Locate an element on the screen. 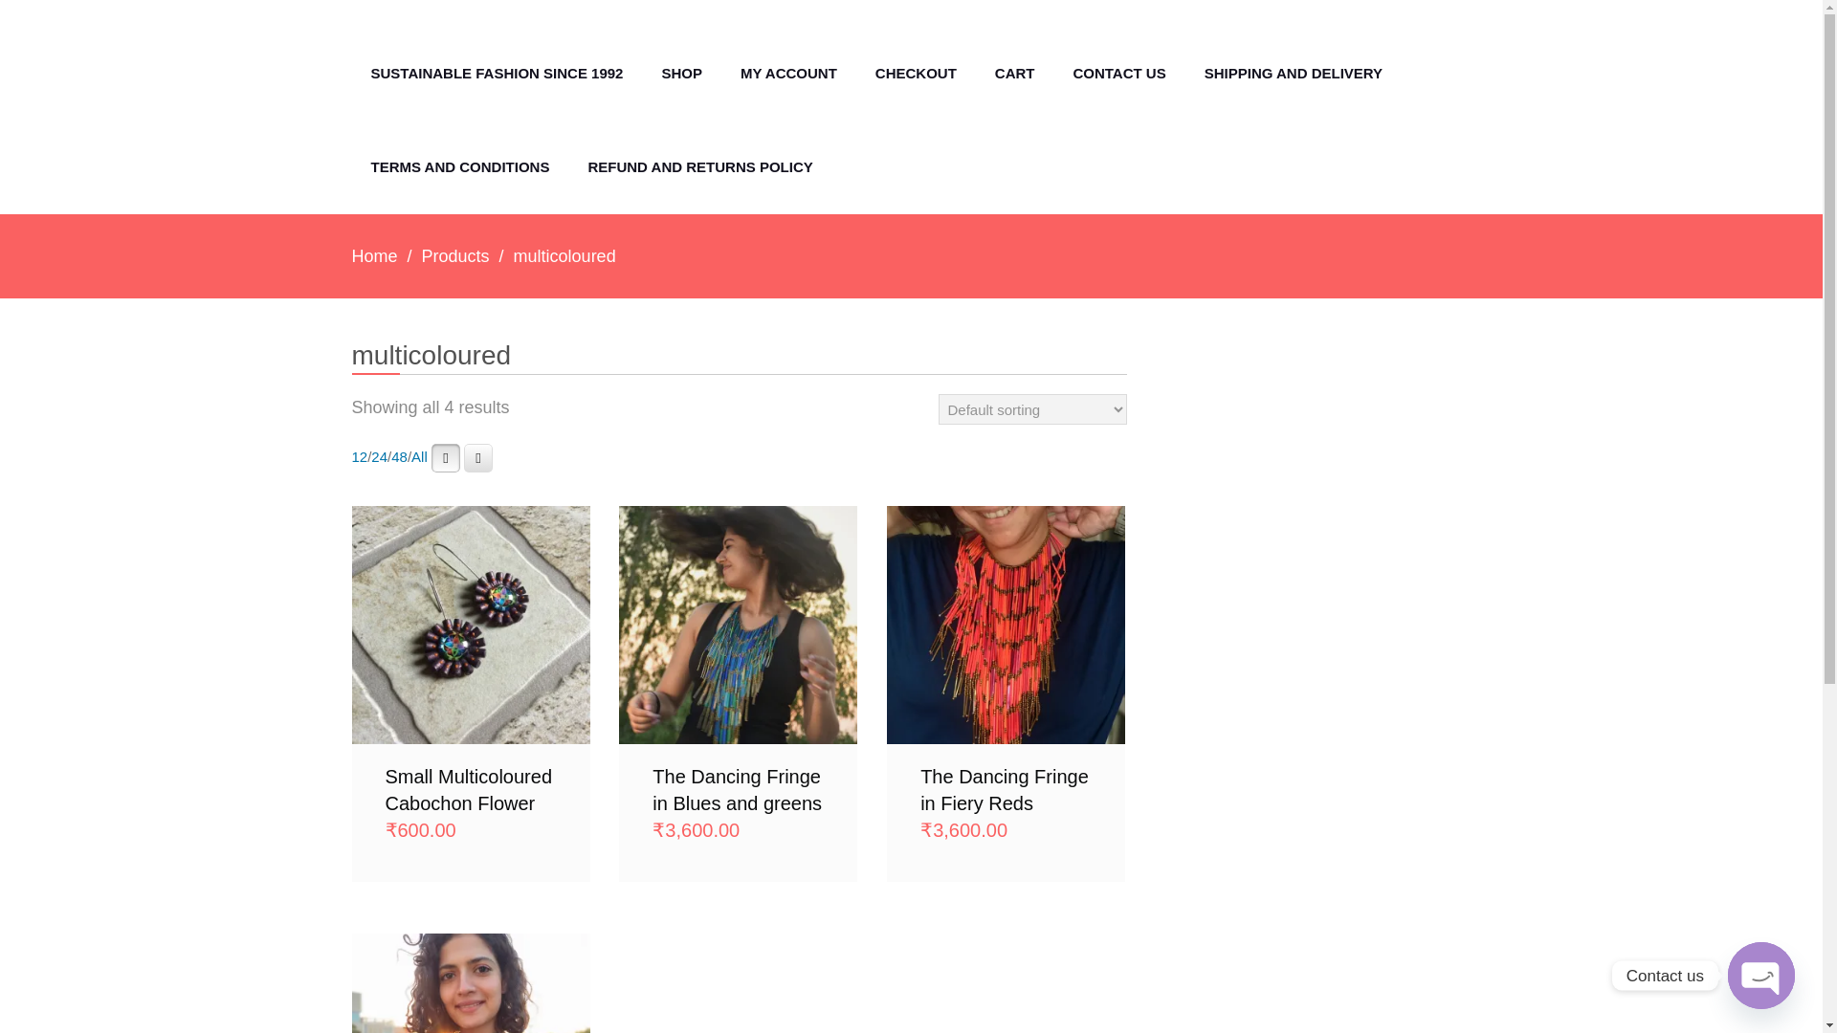 This screenshot has height=1033, width=1837. TERMS AND CONDITIONS is located at coordinates (461, 166).